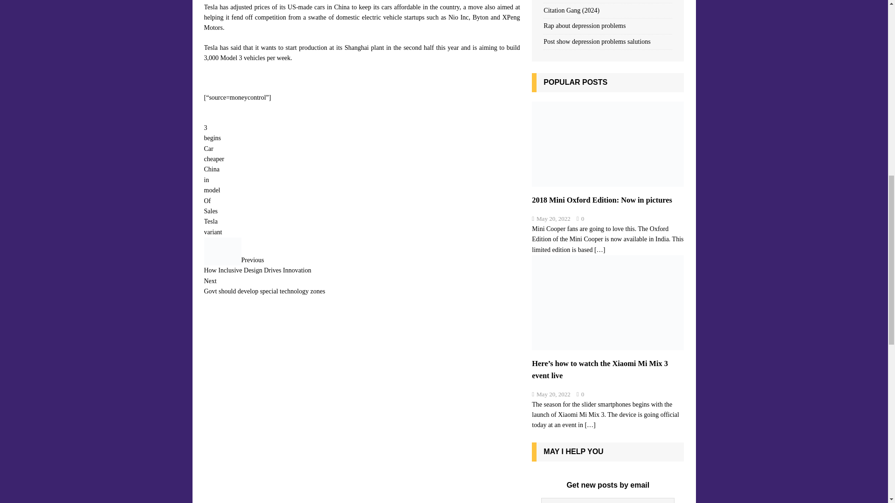 The image size is (895, 503). I want to click on in, so click(211, 221).